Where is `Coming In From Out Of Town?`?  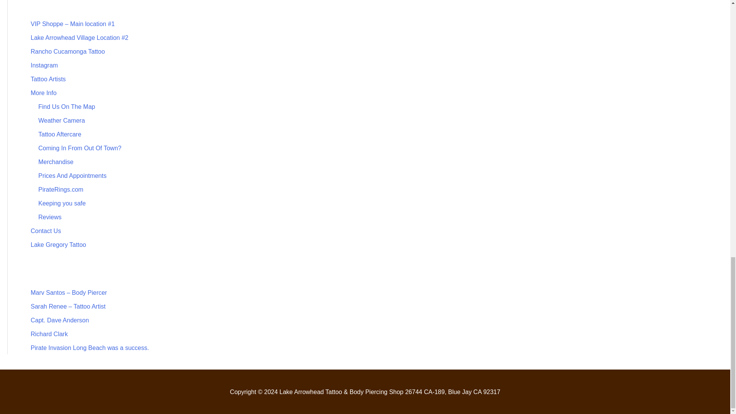 Coming In From Out Of Town? is located at coordinates (80, 148).